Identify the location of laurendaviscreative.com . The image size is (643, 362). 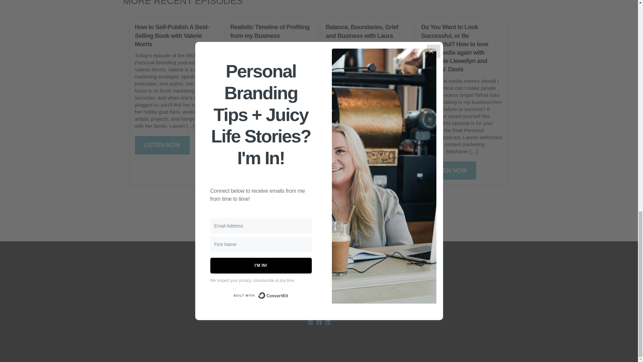
(319, 308).